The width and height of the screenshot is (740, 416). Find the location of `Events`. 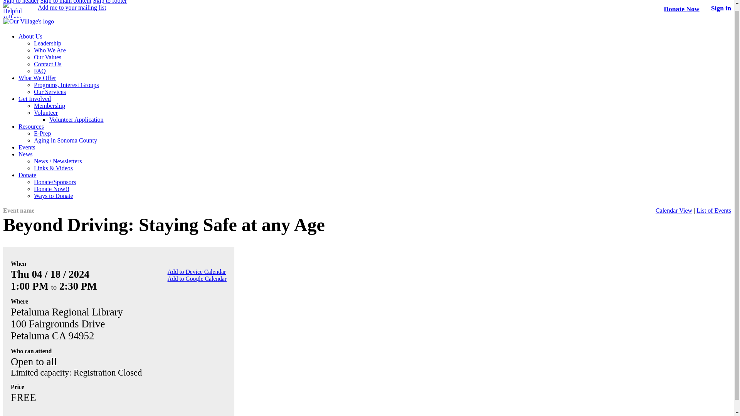

Events is located at coordinates (27, 147).